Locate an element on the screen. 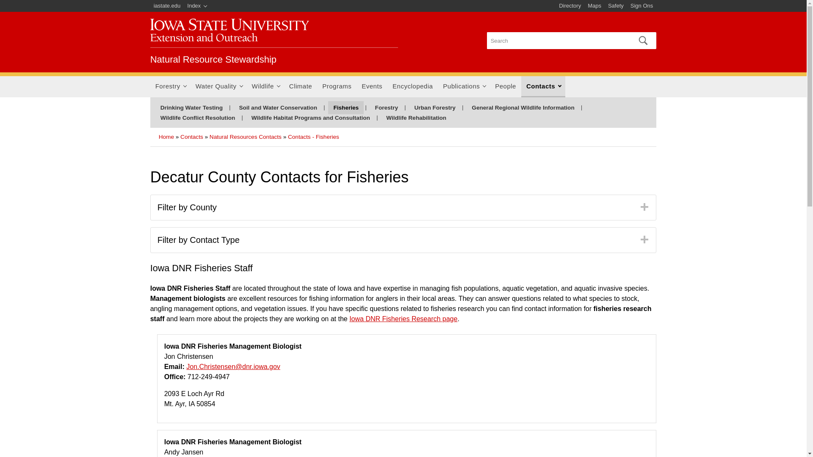 The width and height of the screenshot is (813, 457). Index is located at coordinates (197, 6).